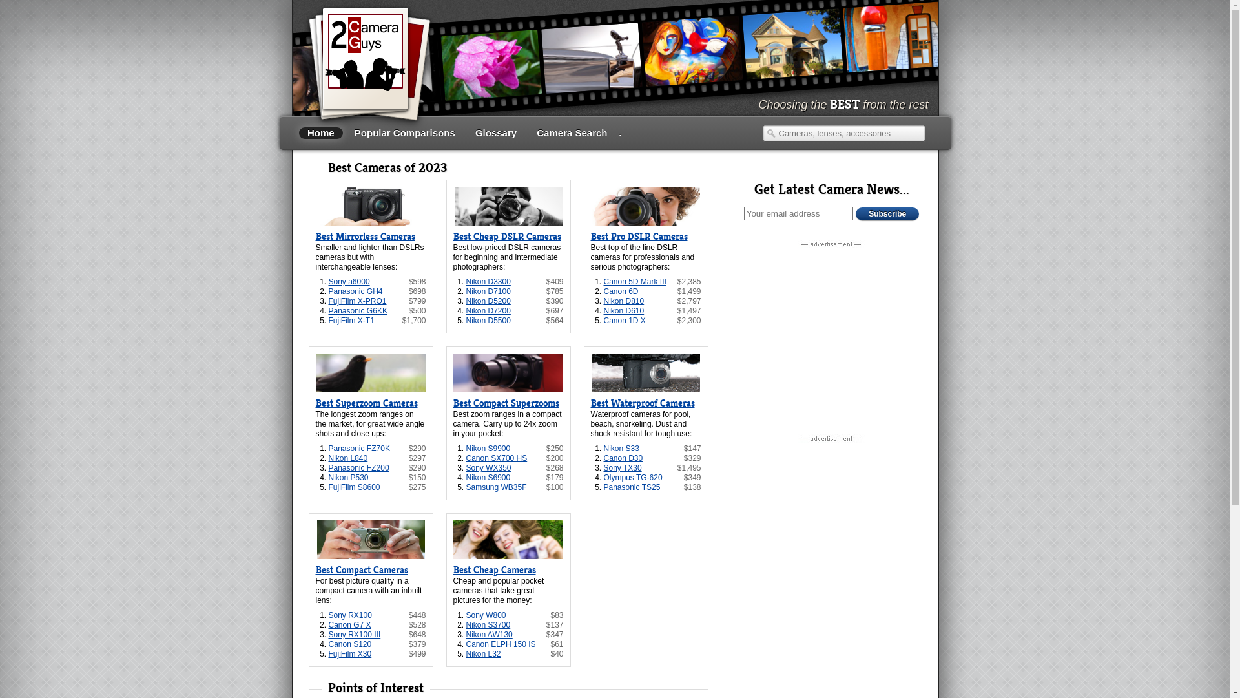  What do you see at coordinates (771, 133) in the screenshot?
I see `Search` at bounding box center [771, 133].